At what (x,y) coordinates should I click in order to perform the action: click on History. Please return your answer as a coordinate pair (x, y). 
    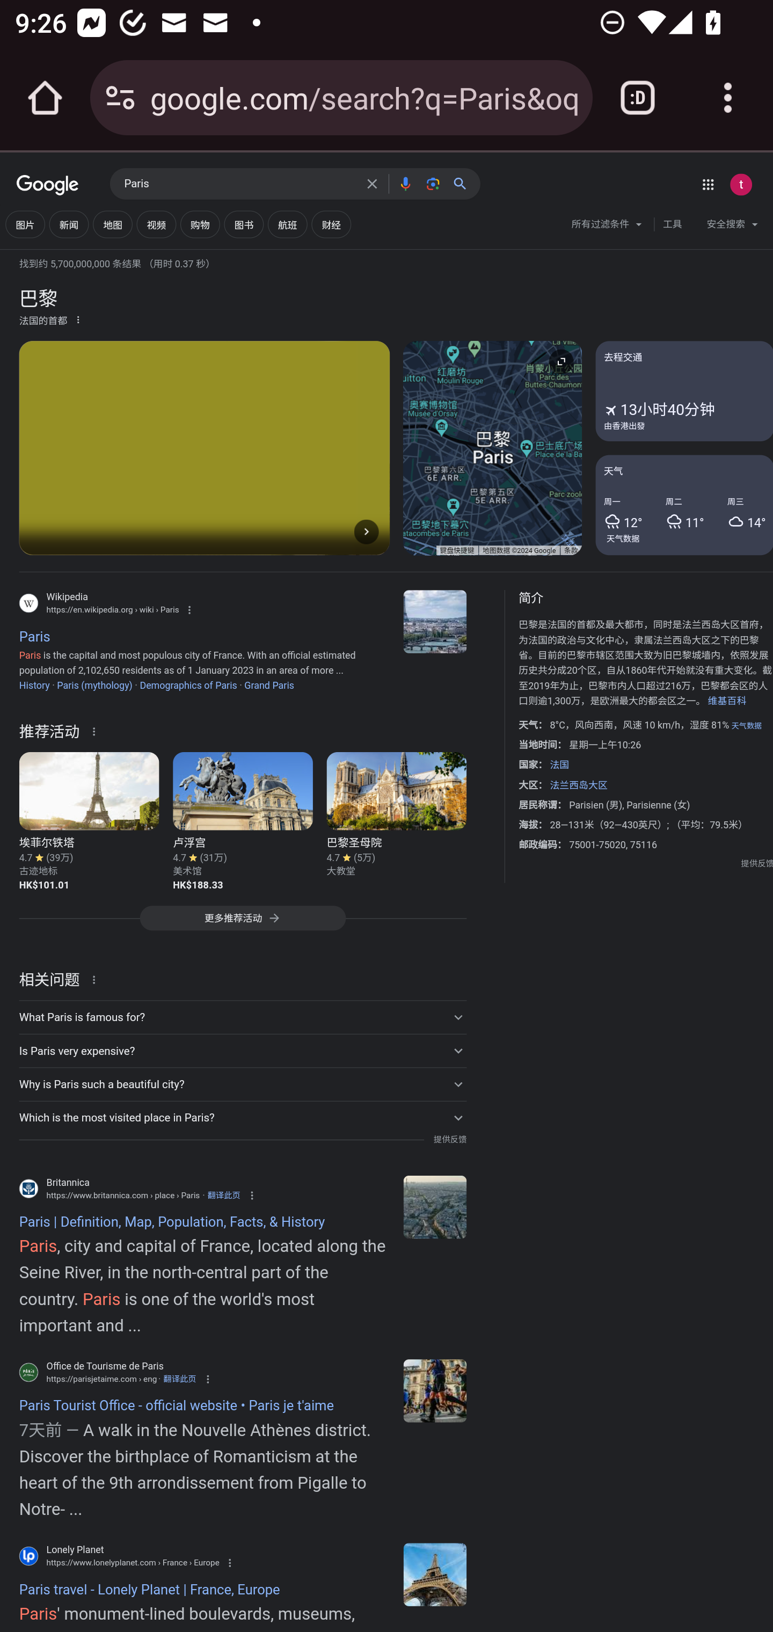
    Looking at the image, I should click on (34, 685).